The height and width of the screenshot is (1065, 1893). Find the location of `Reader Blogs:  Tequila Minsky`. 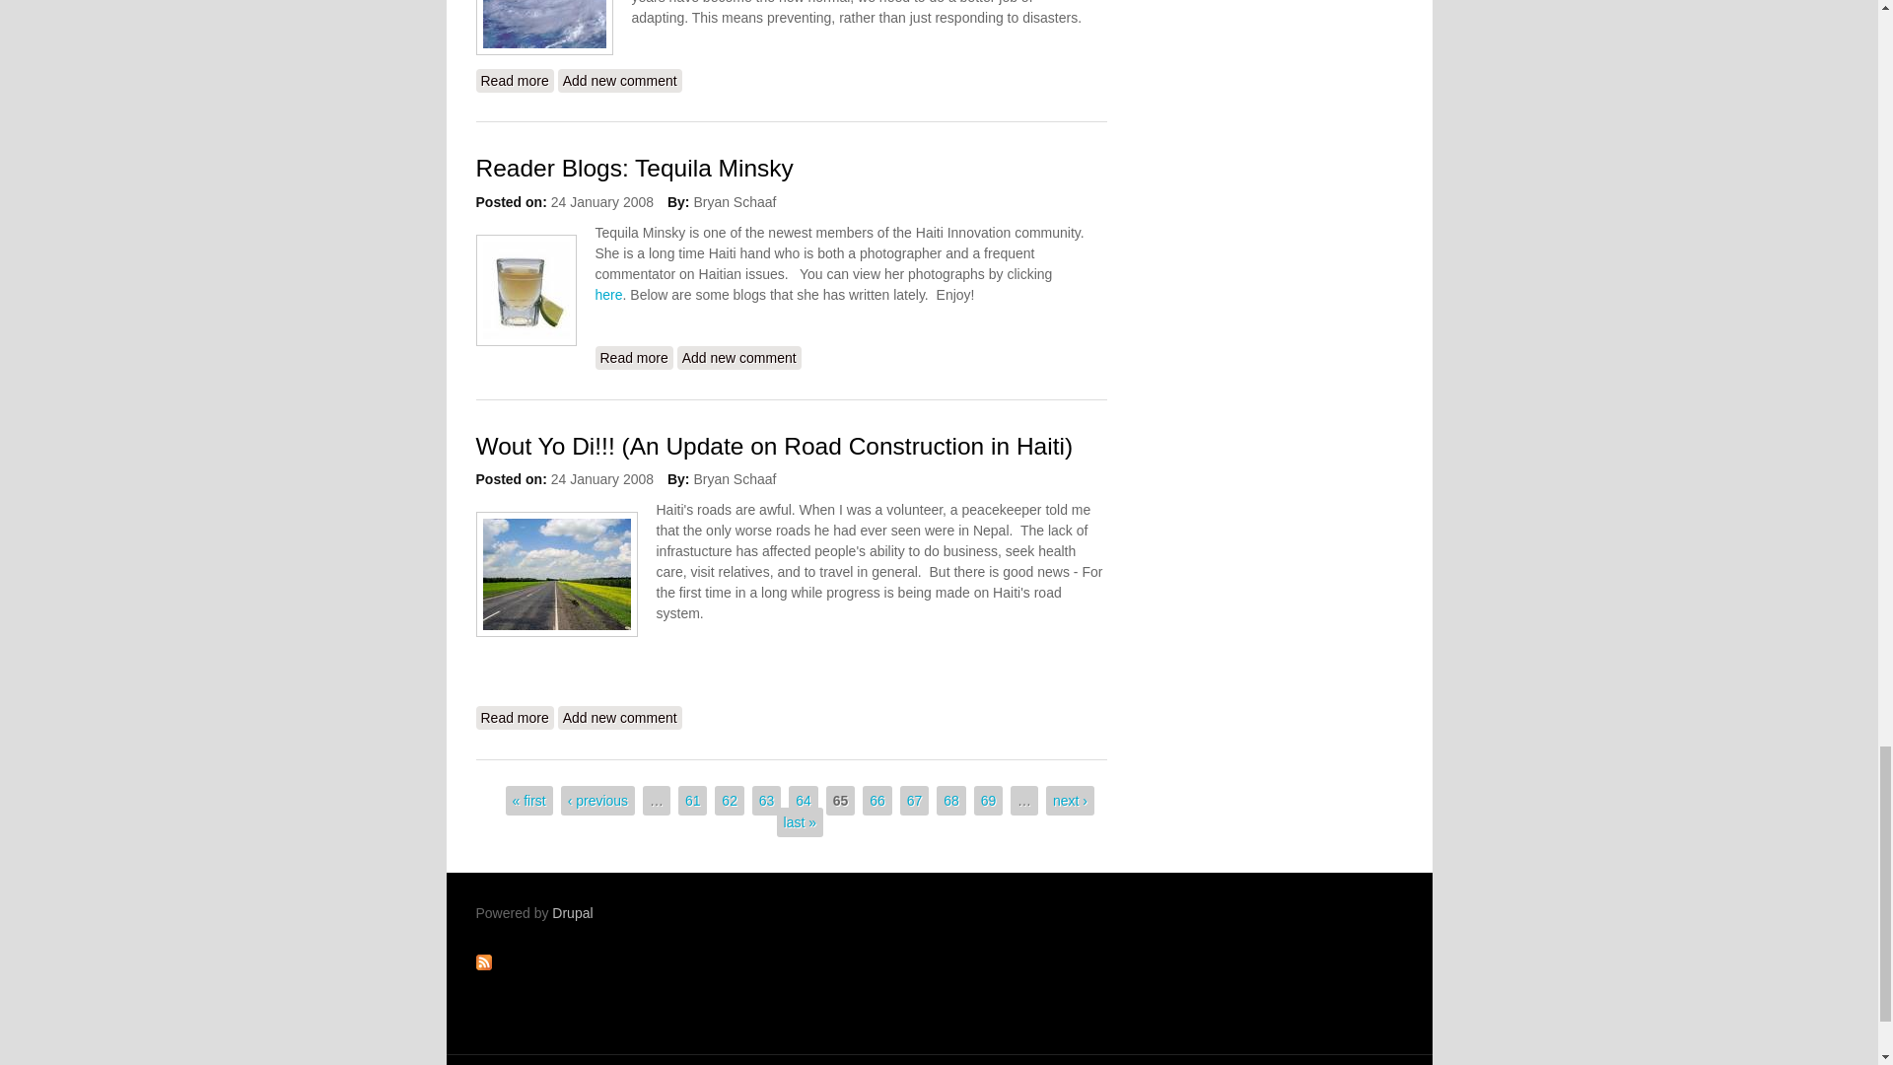

Reader Blogs:  Tequila Minsky is located at coordinates (609, 294).